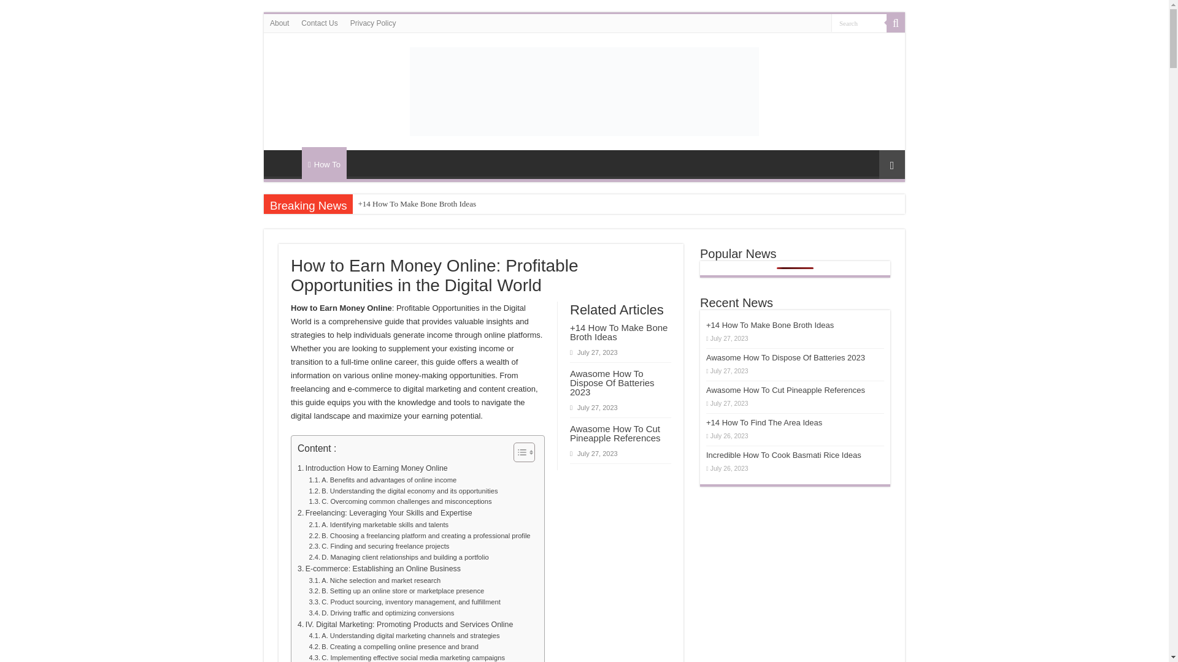  Describe the element at coordinates (405, 603) in the screenshot. I see `C. Product sourcing, inventory management, and fulfillment` at that location.